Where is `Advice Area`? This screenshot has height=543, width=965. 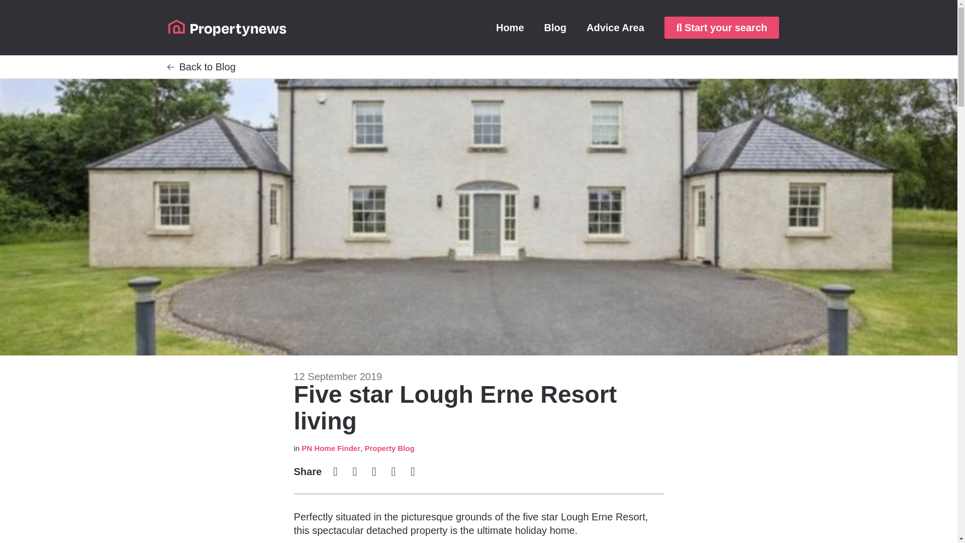 Advice Area is located at coordinates (615, 27).